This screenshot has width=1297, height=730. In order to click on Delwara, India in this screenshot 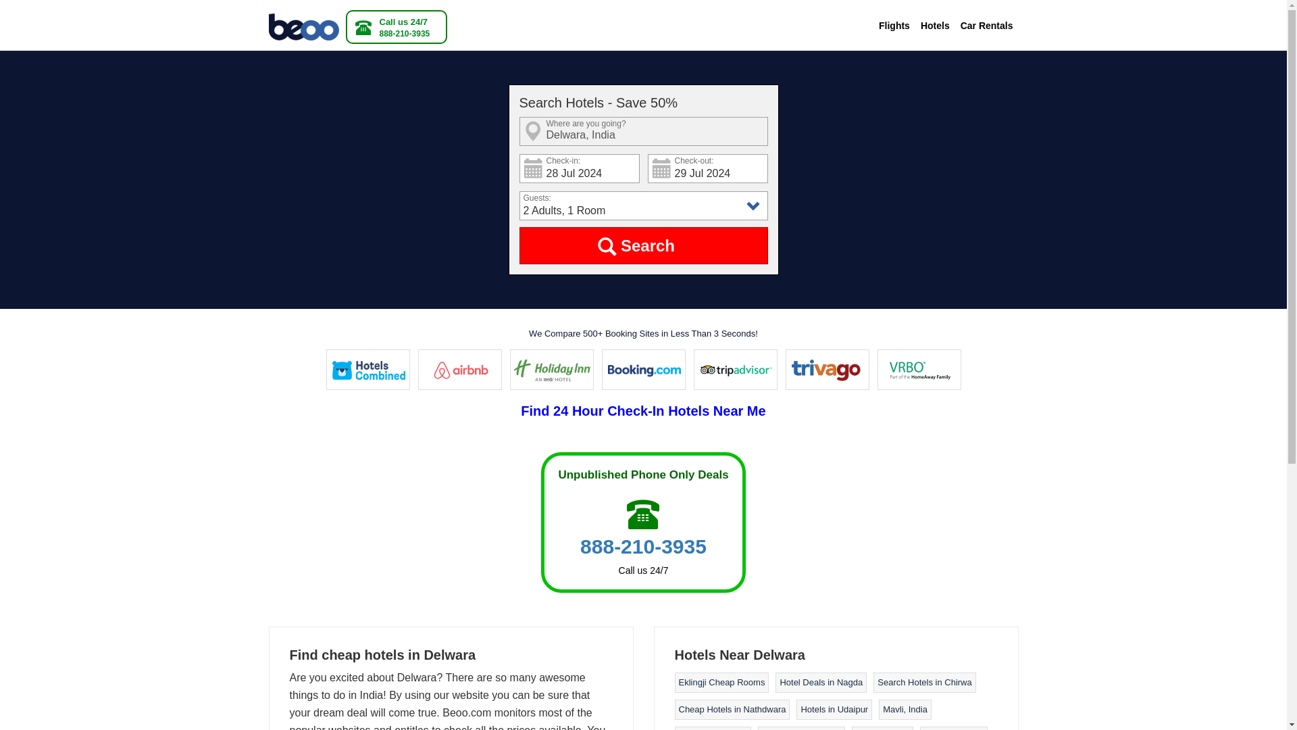, I will do `click(643, 131)`.